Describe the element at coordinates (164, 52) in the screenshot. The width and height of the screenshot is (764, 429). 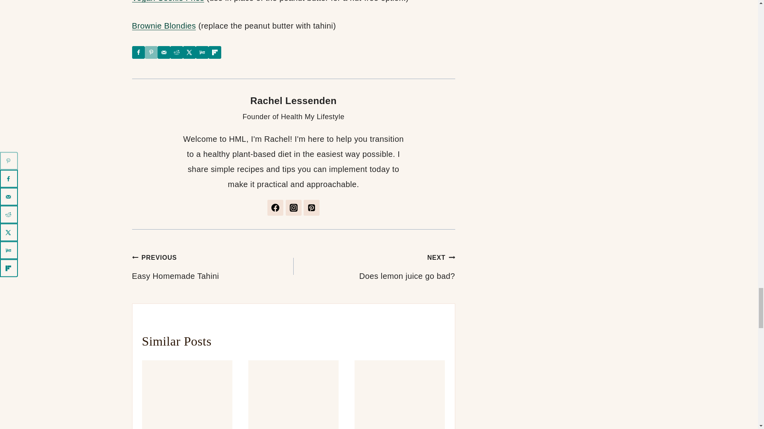
I see `Send over email` at that location.